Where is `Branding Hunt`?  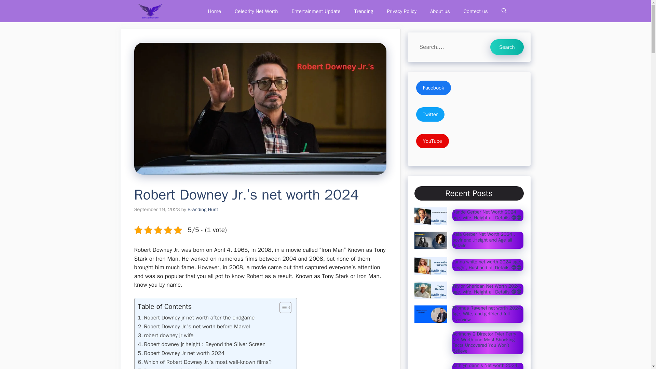 Branding Hunt is located at coordinates (203, 209).